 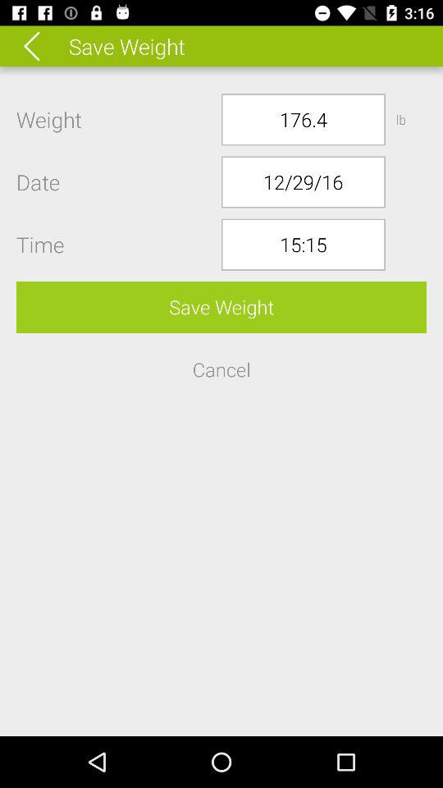 I want to click on go to previous, so click(x=43, y=46).